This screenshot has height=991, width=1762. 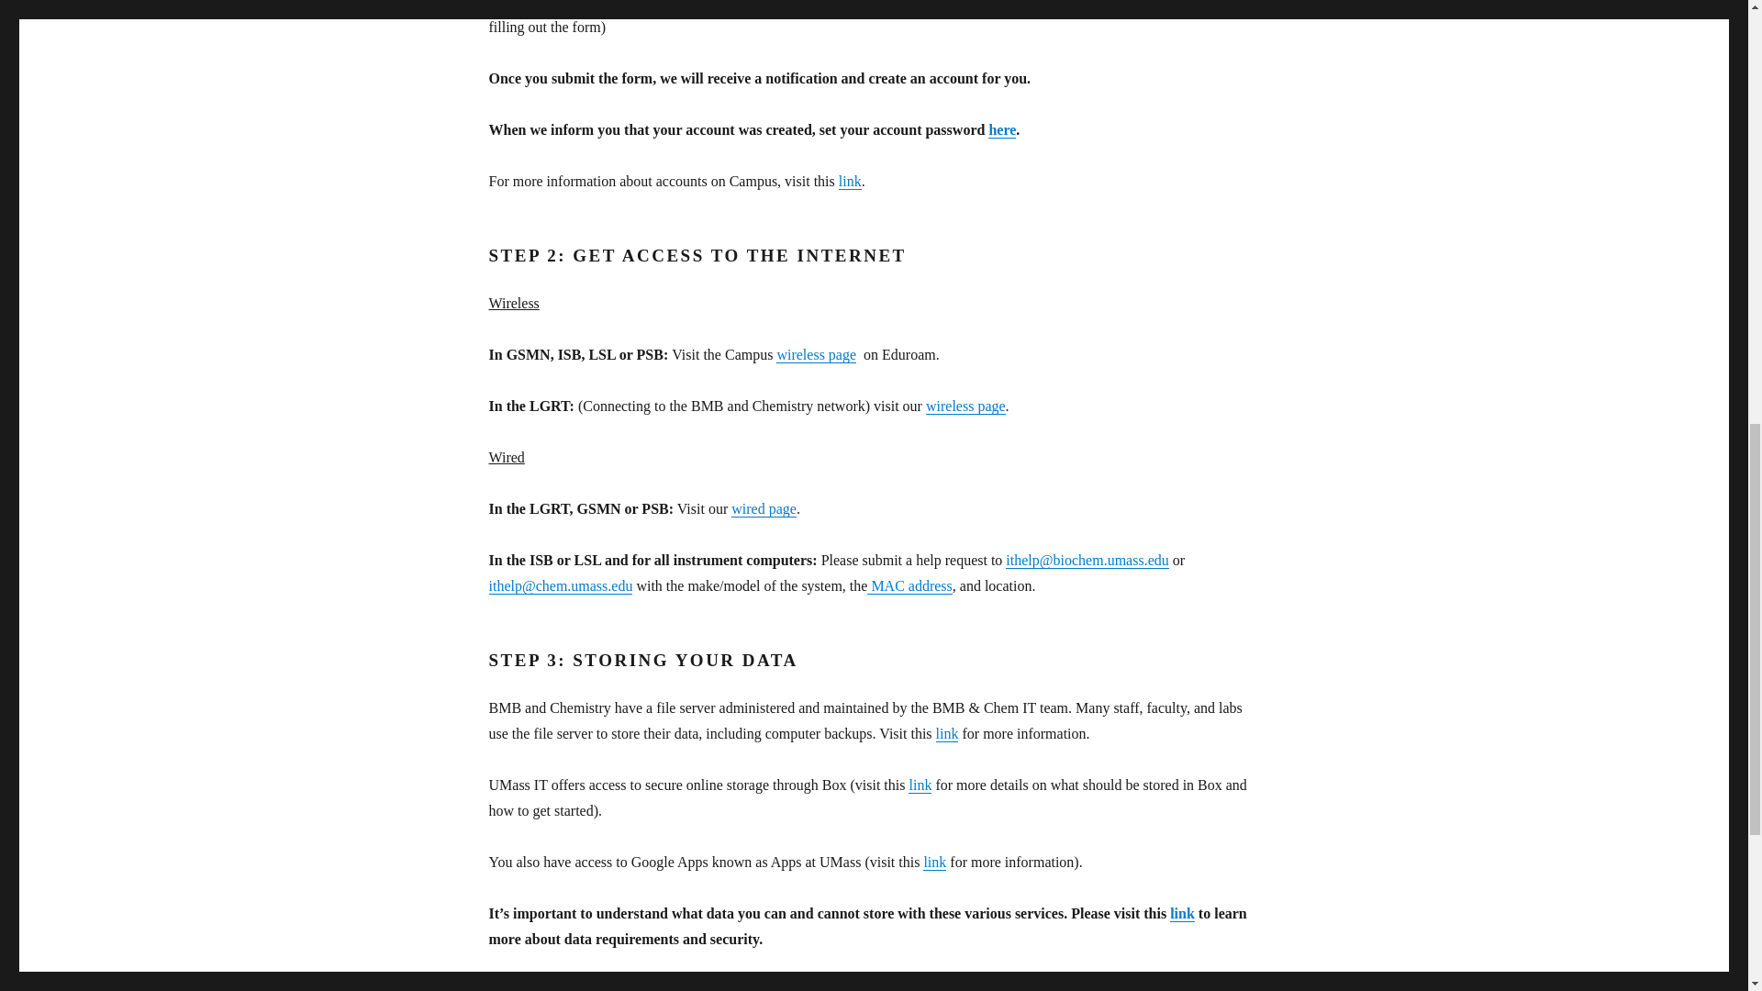 What do you see at coordinates (764, 508) in the screenshot?
I see `wired page` at bounding box center [764, 508].